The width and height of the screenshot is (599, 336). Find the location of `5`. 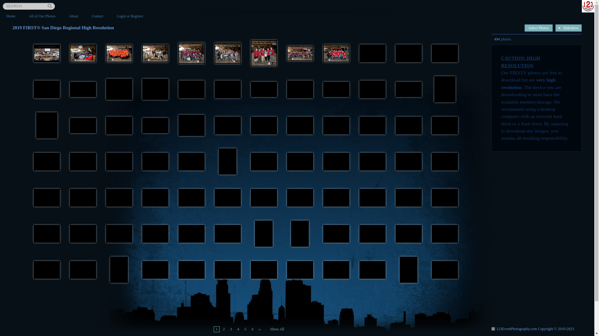

5 is located at coordinates (245, 329).